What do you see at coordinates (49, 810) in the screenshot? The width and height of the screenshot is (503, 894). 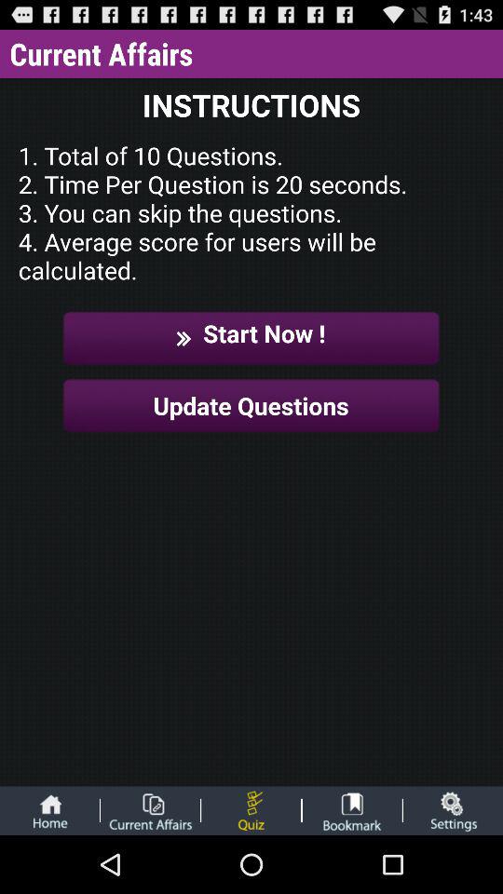 I see `go to home page` at bounding box center [49, 810].